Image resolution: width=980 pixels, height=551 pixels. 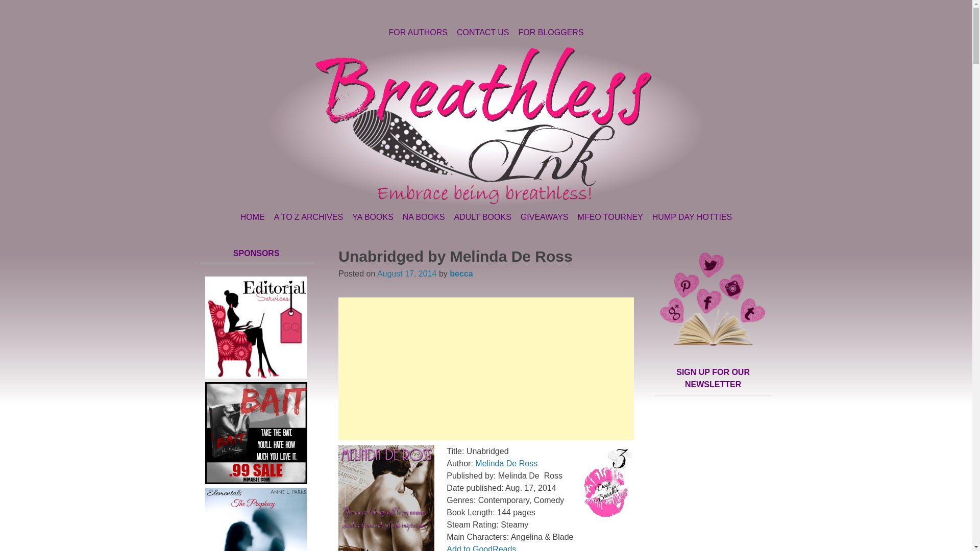 What do you see at coordinates (482, 217) in the screenshot?
I see `ADULT BOOKS` at bounding box center [482, 217].